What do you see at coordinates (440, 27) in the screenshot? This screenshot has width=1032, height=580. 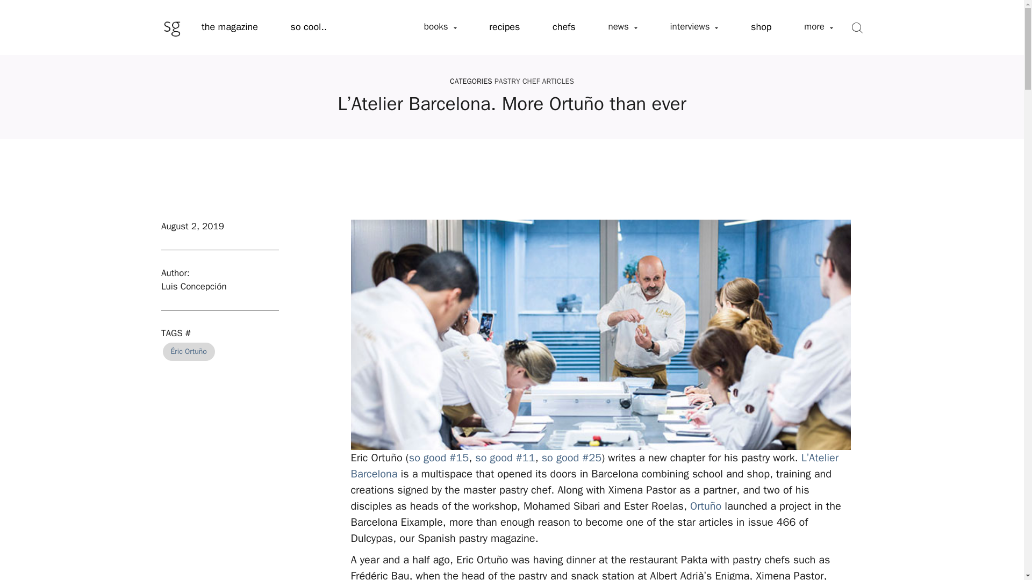 I see `books` at bounding box center [440, 27].